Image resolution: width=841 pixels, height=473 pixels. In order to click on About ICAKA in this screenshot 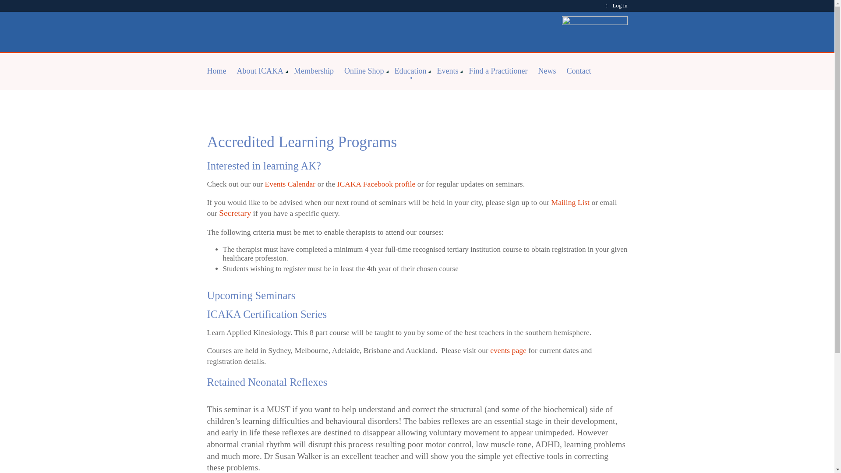, I will do `click(265, 66)`.